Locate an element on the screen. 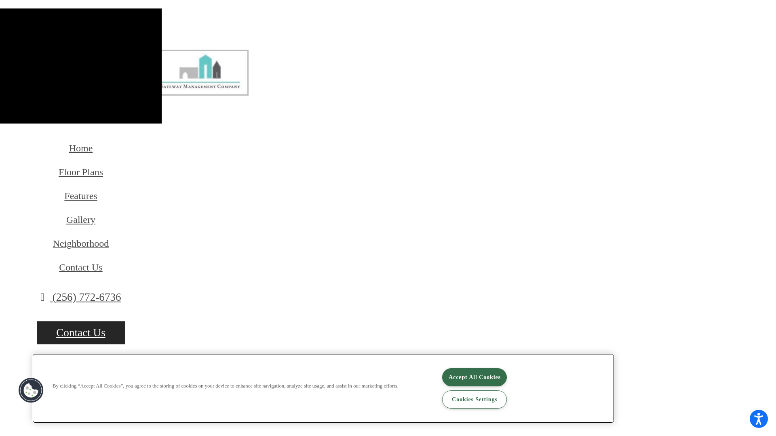 The height and width of the screenshot is (436, 776). CONTACT US is located at coordinates (506, 70).